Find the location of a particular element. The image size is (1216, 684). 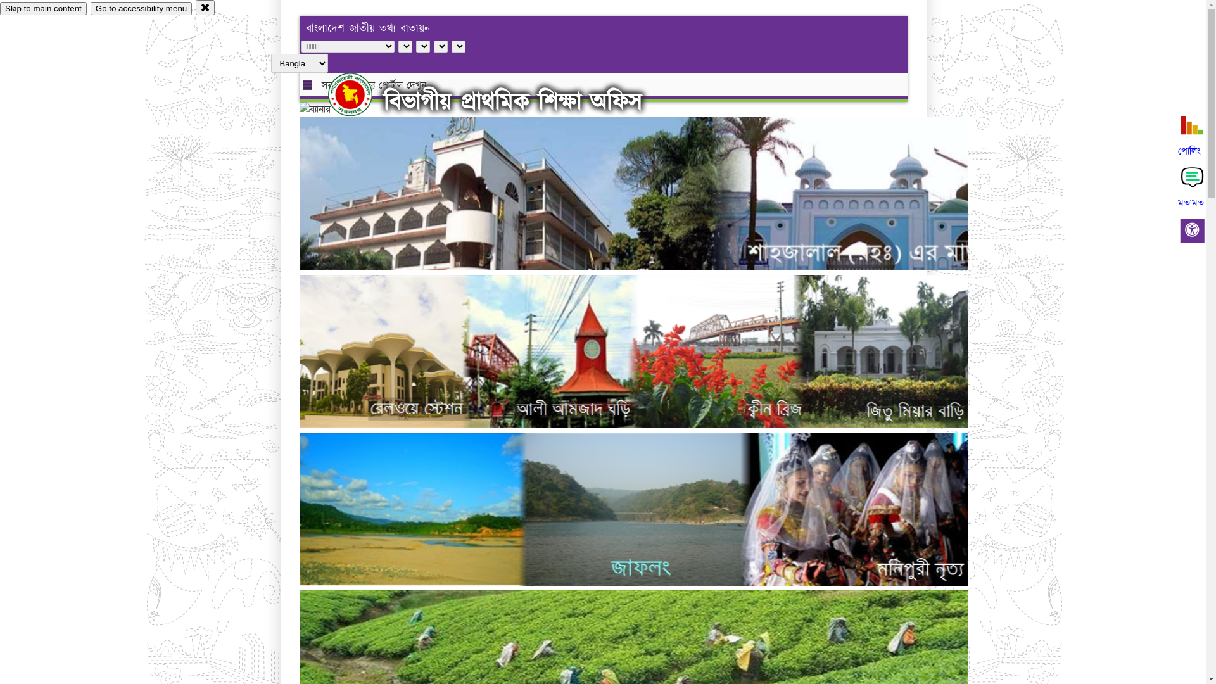


                
             is located at coordinates (361, 94).